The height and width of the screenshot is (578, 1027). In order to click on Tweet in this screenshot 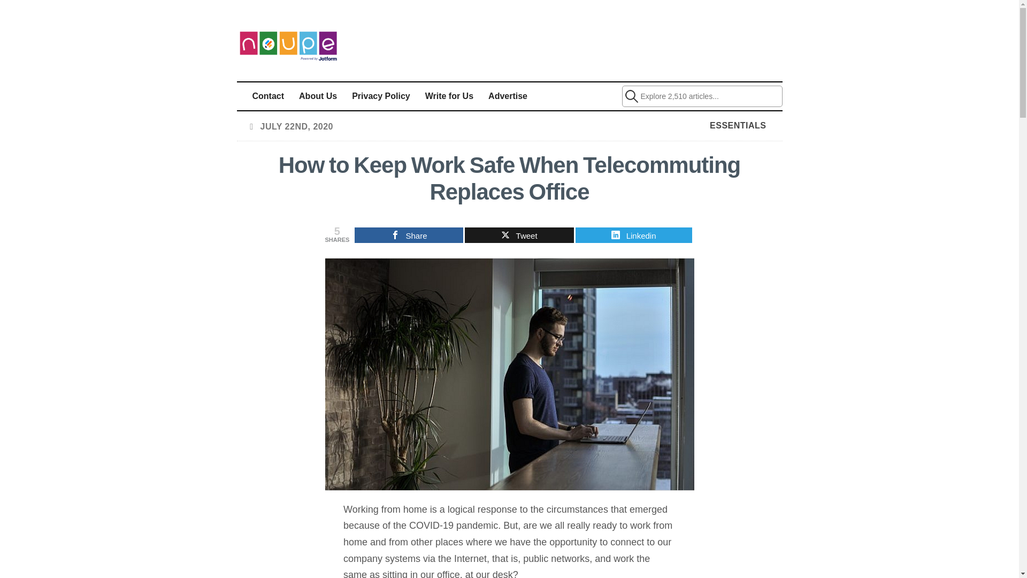, I will do `click(519, 235)`.